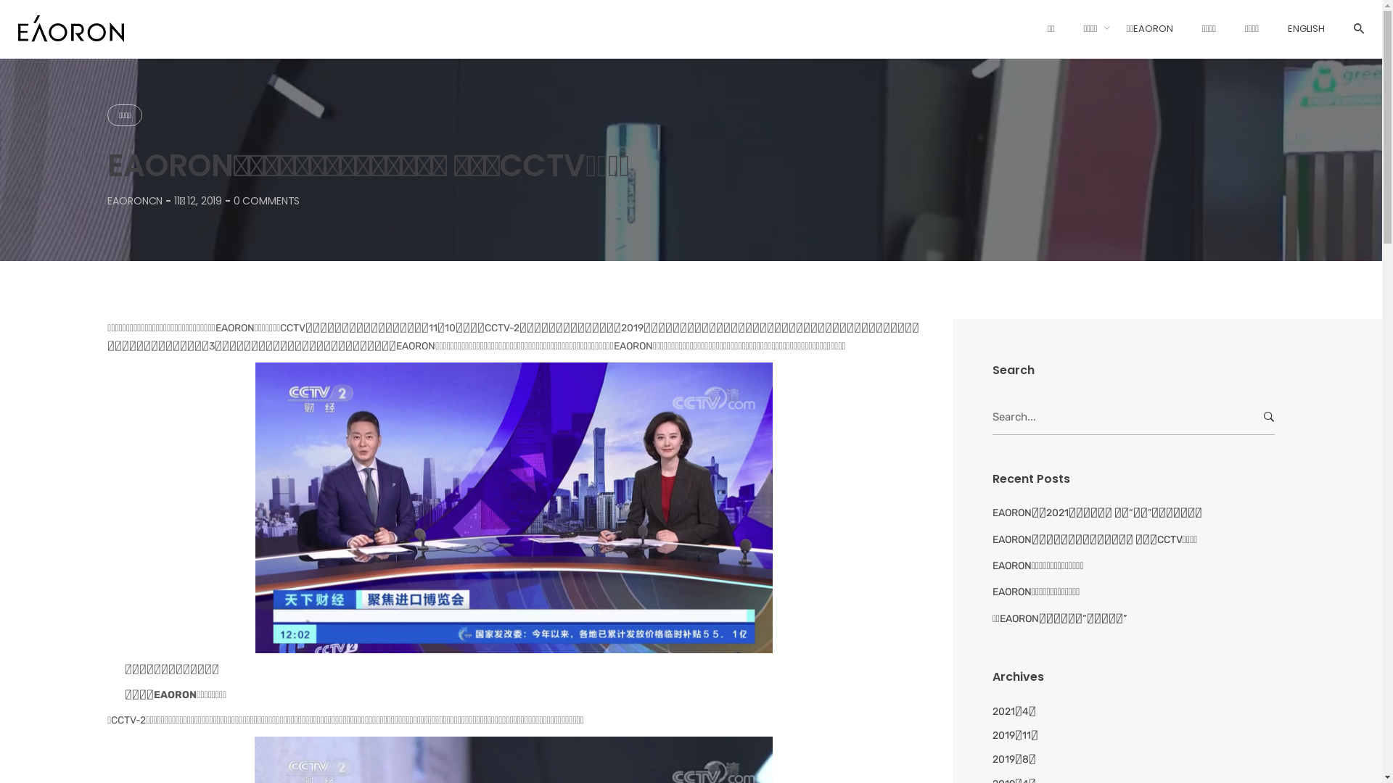 Image resolution: width=1393 pixels, height=783 pixels. What do you see at coordinates (724, 676) in the screenshot?
I see `ENGLISH` at bounding box center [724, 676].